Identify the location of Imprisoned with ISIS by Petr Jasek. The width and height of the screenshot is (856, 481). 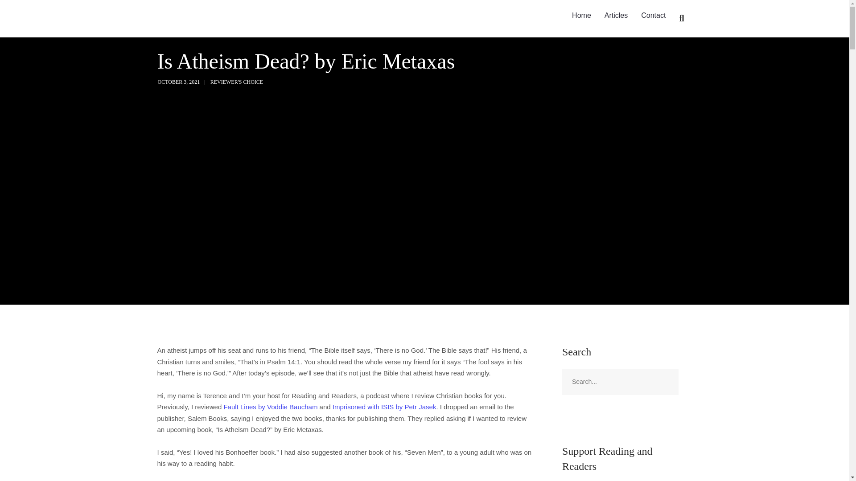
(384, 407).